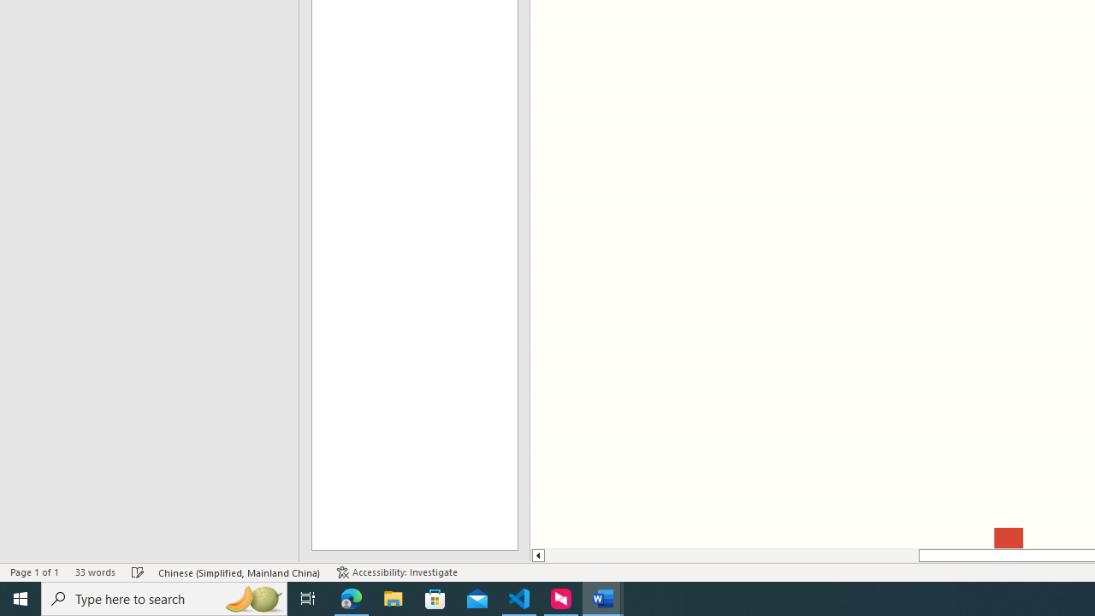  What do you see at coordinates (731, 555) in the screenshot?
I see `Page left` at bounding box center [731, 555].